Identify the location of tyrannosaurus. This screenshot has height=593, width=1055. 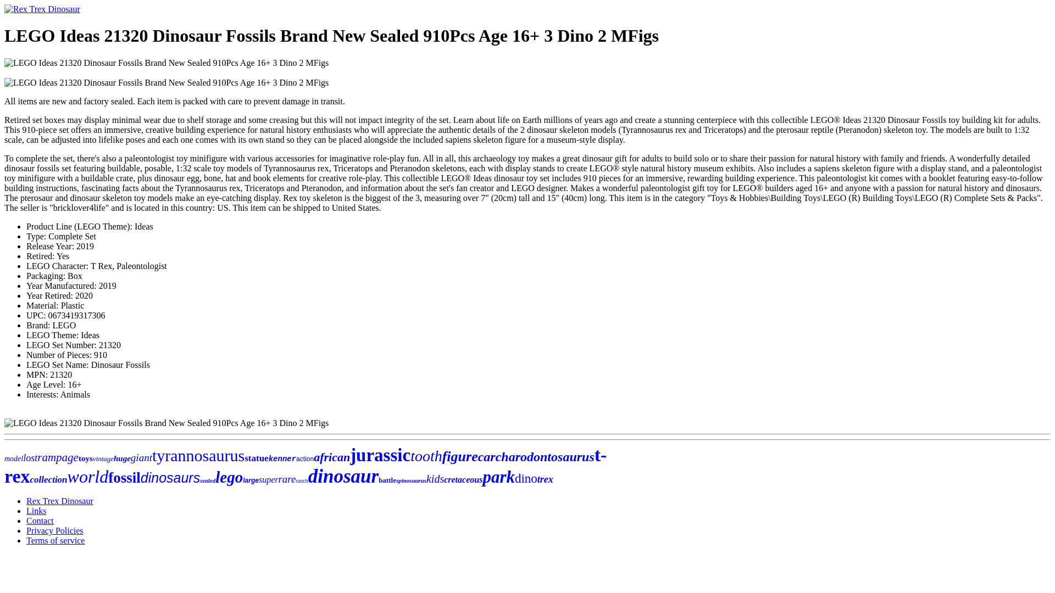
(198, 455).